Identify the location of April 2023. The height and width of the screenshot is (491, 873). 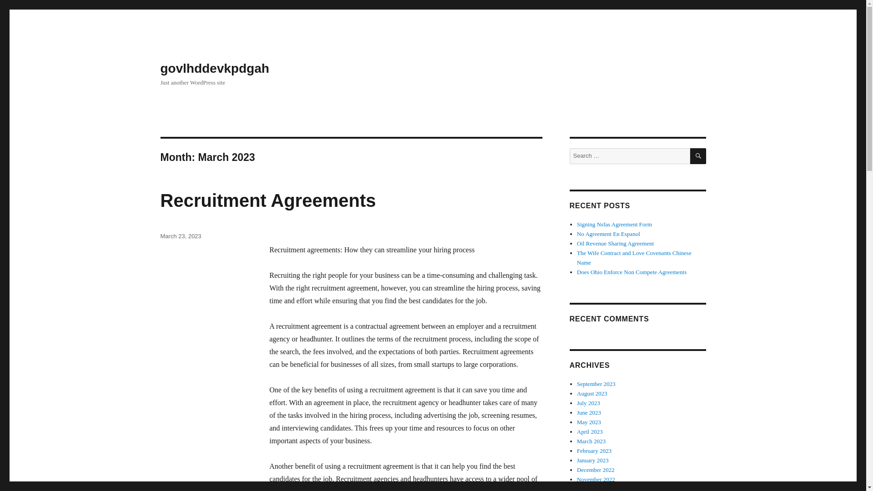
(590, 431).